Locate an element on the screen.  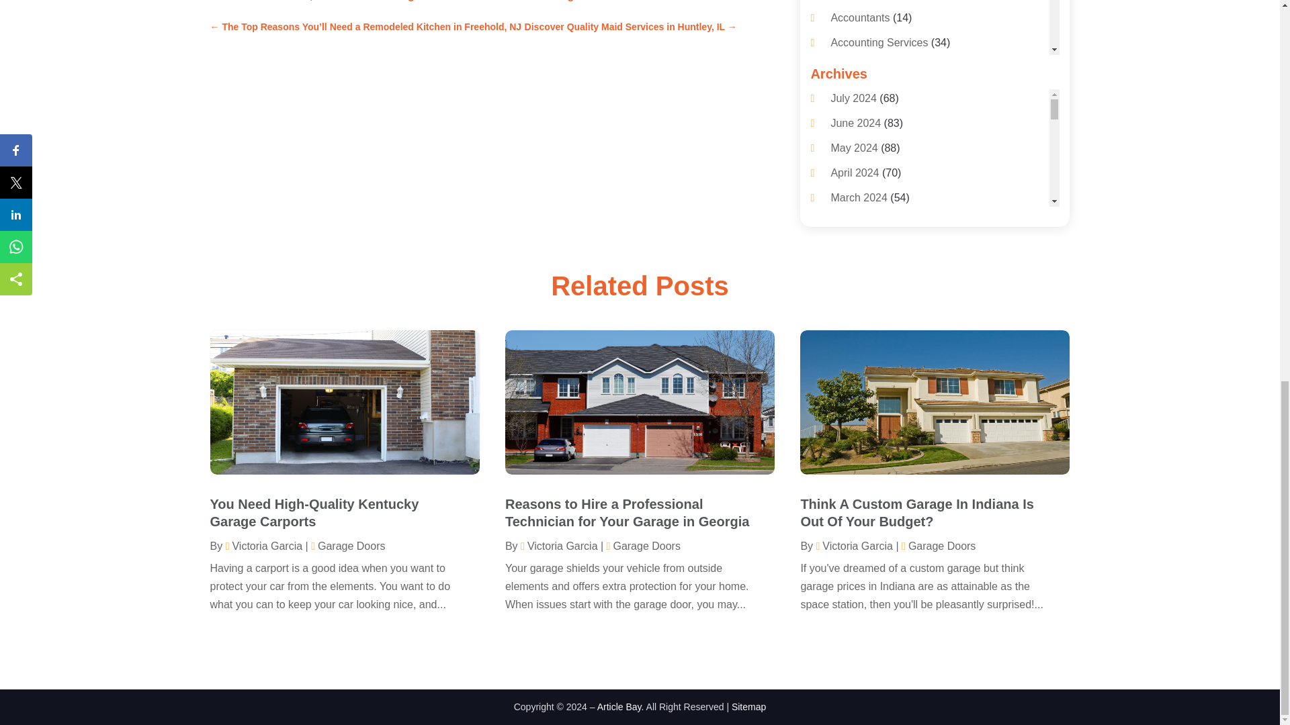
Adoption is located at coordinates (852, 117).